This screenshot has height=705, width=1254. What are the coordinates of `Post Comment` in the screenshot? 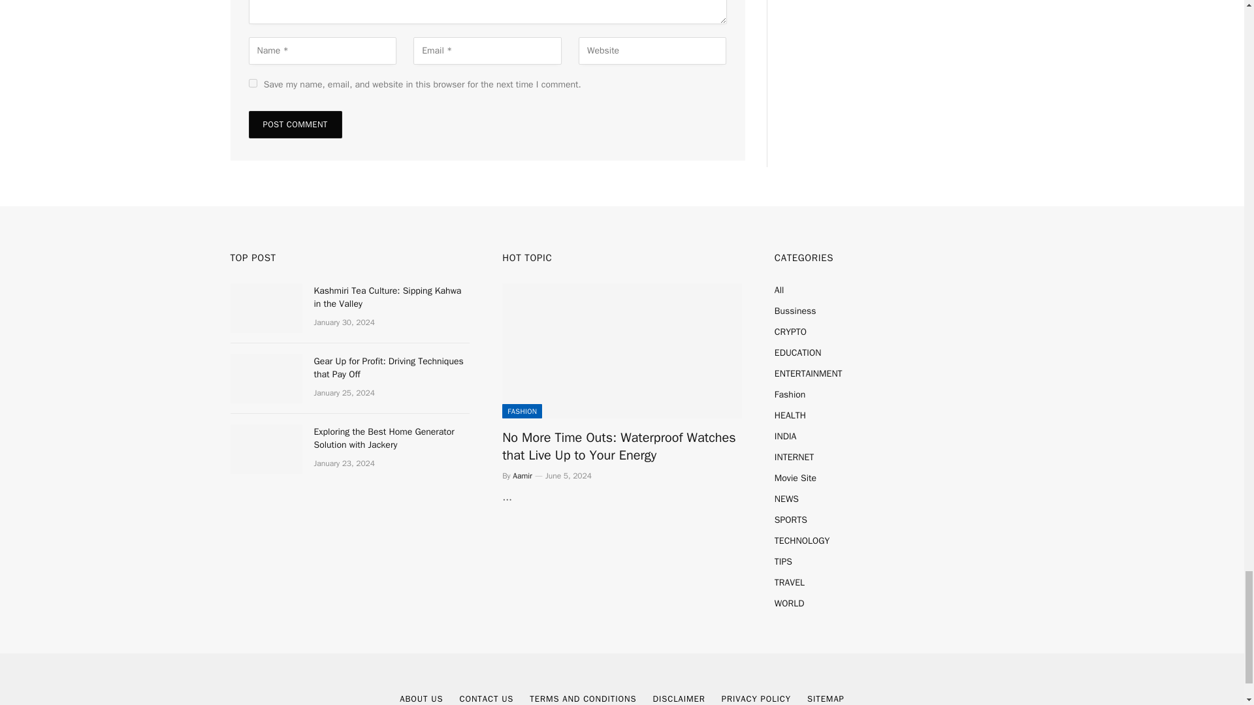 It's located at (295, 124).